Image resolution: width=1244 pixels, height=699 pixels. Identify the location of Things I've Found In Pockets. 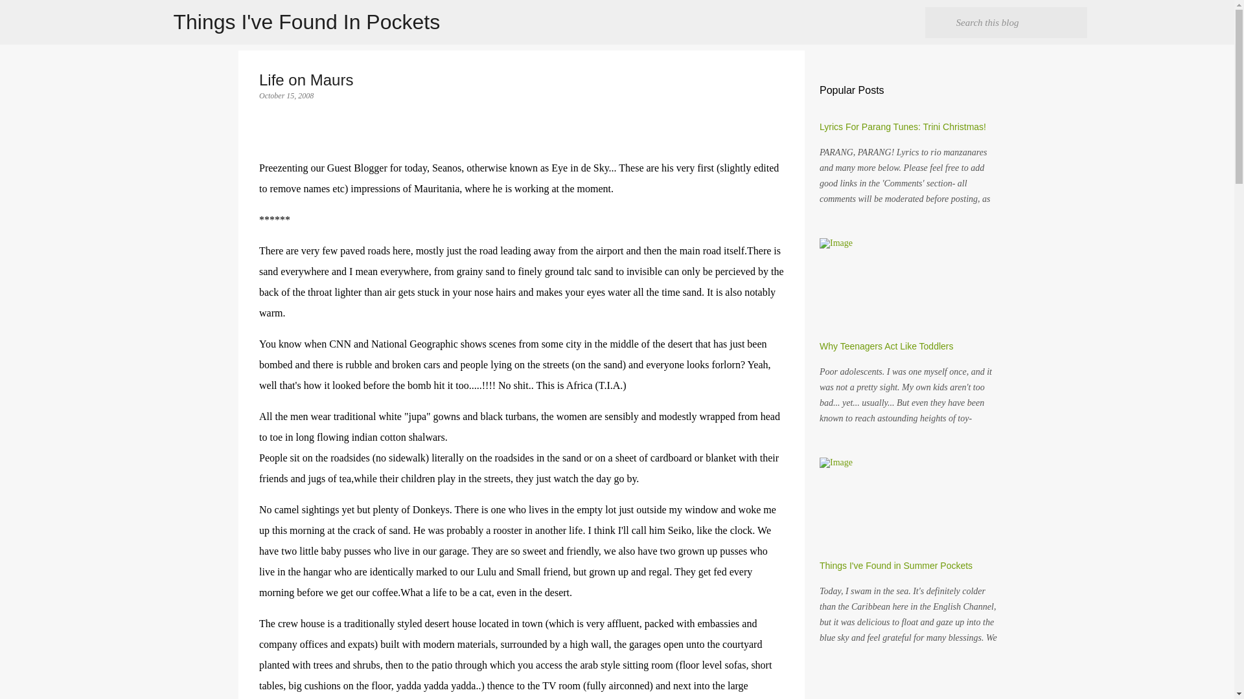
(307, 22).